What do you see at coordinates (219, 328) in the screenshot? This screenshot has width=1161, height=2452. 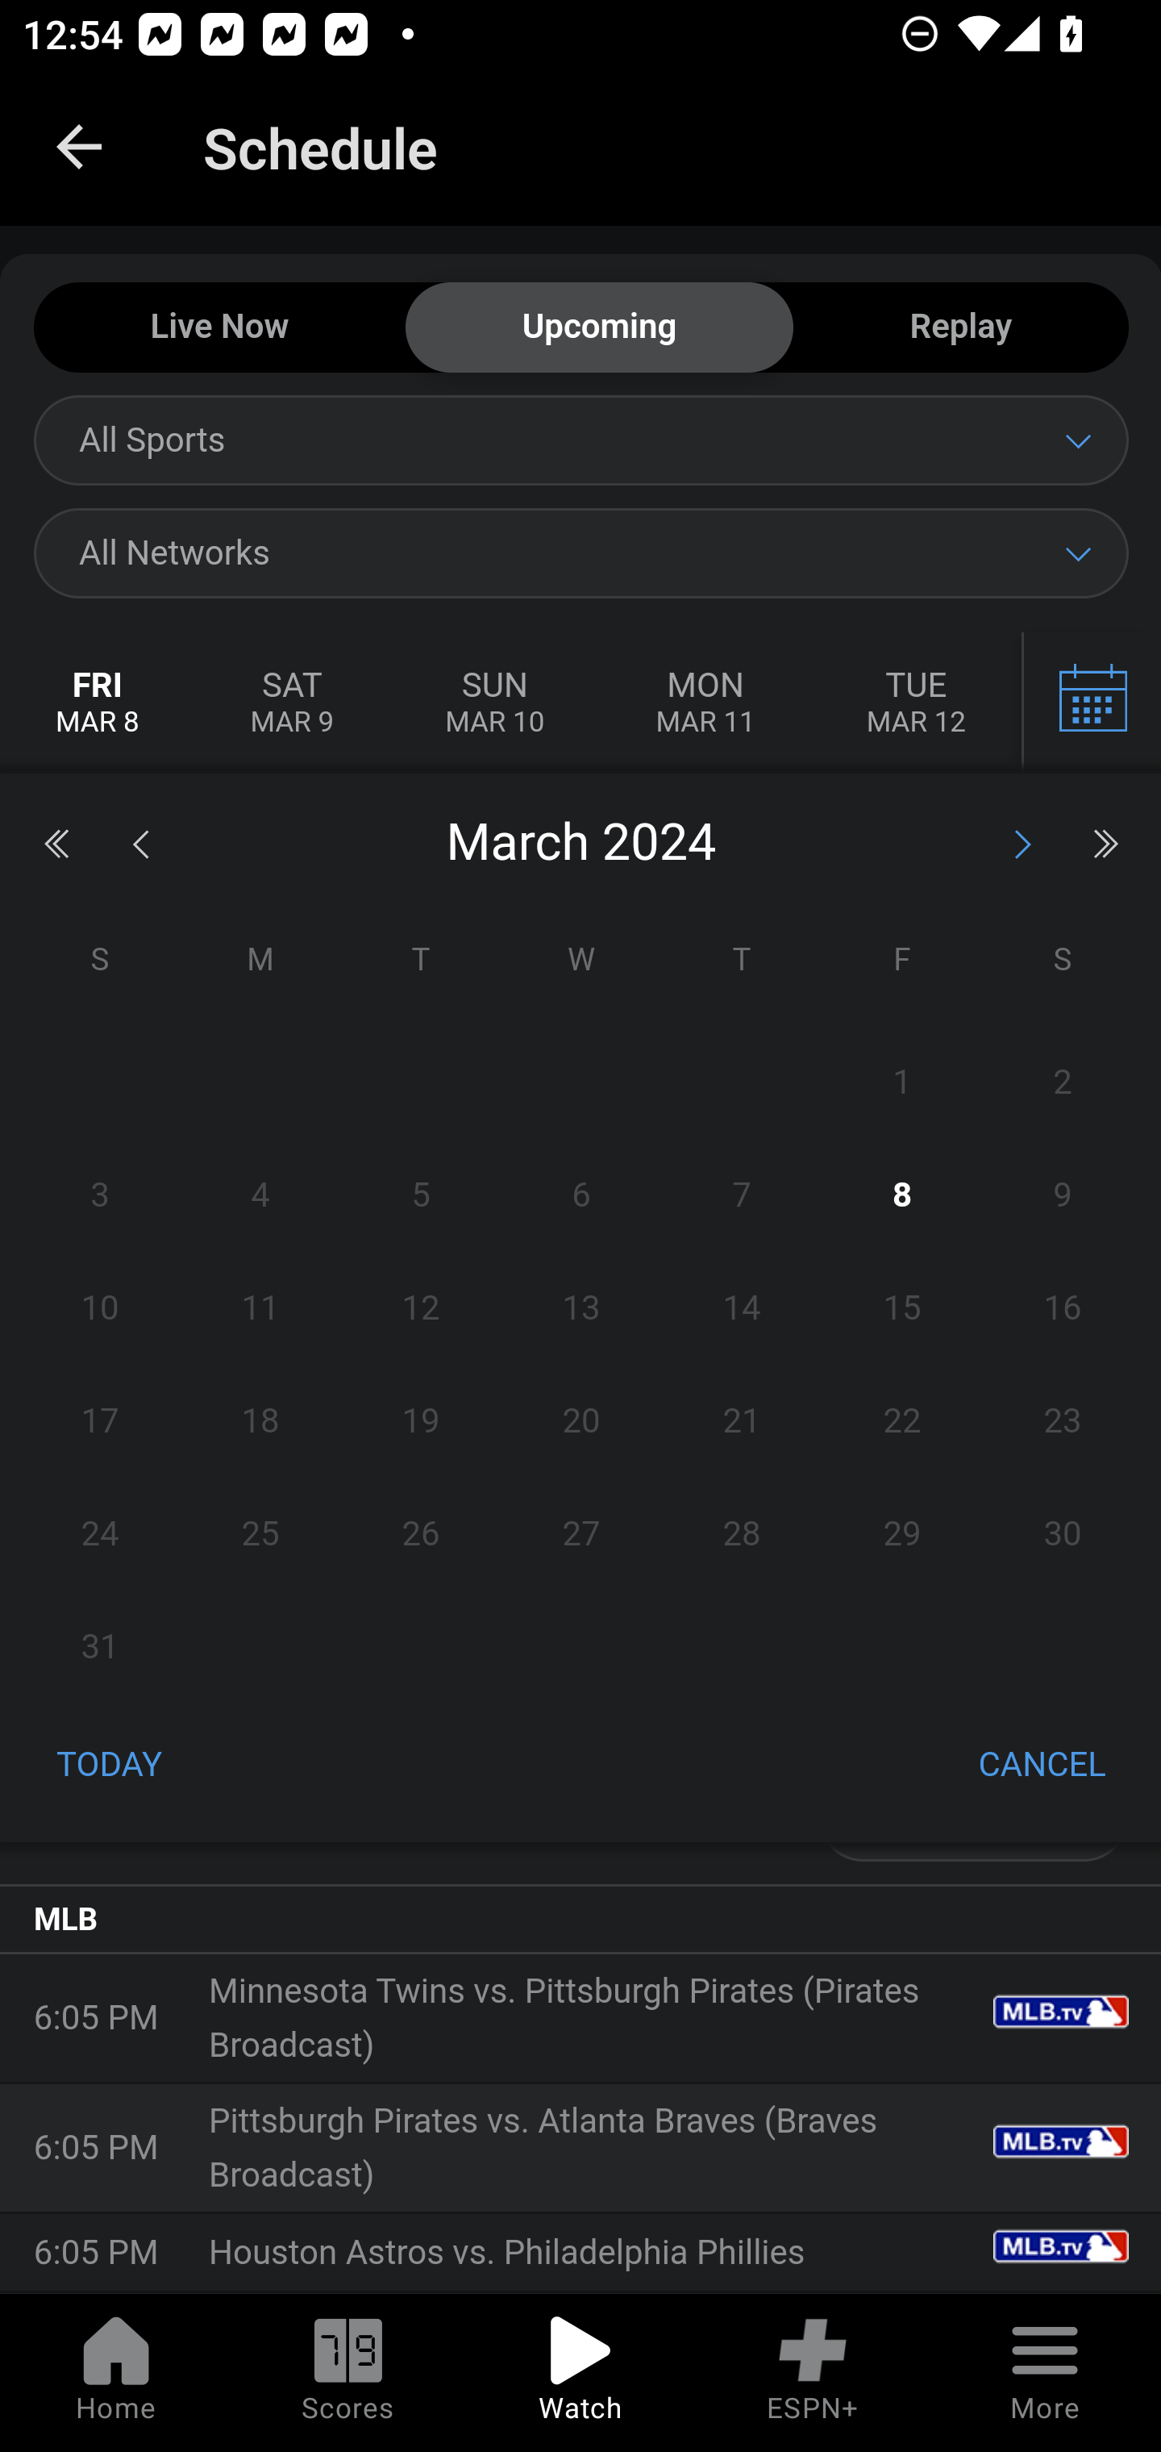 I see `Live Now` at bounding box center [219, 328].